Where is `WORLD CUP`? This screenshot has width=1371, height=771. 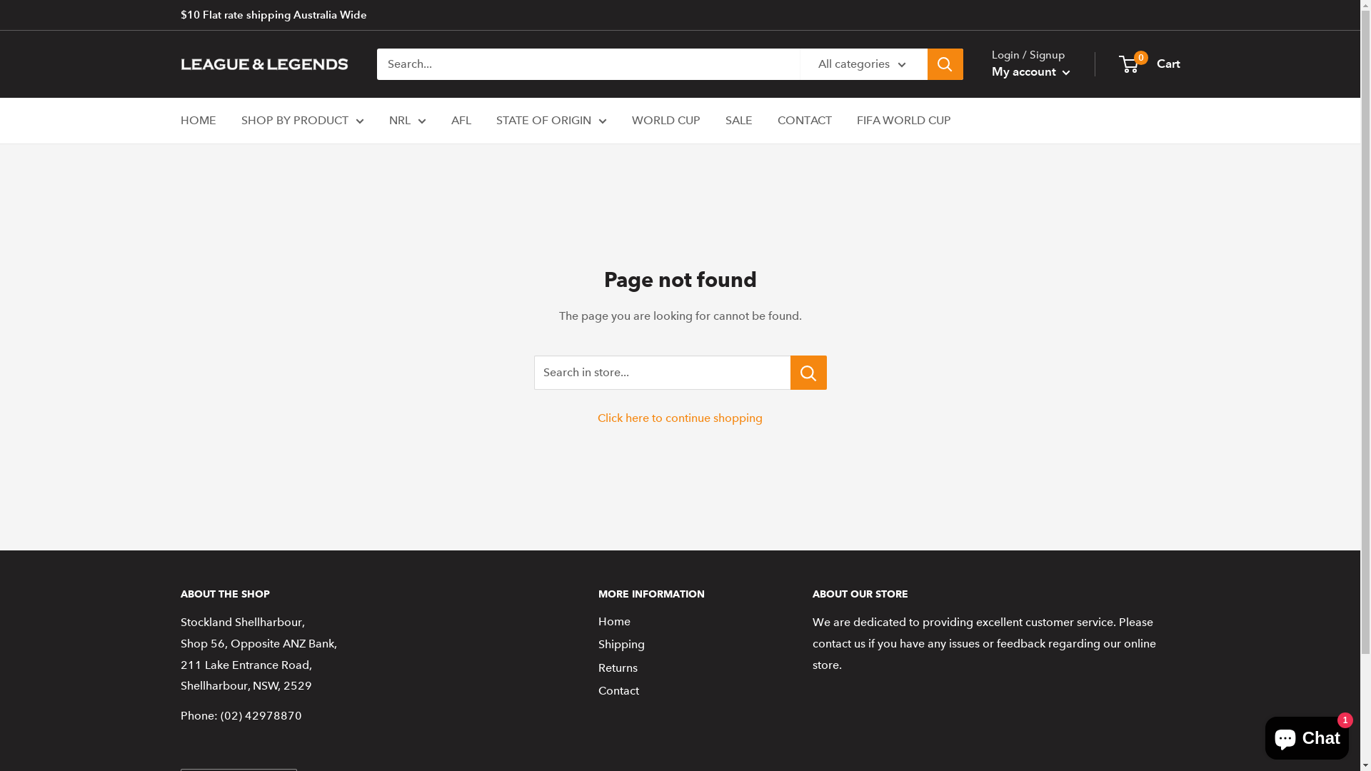
WORLD CUP is located at coordinates (666, 121).